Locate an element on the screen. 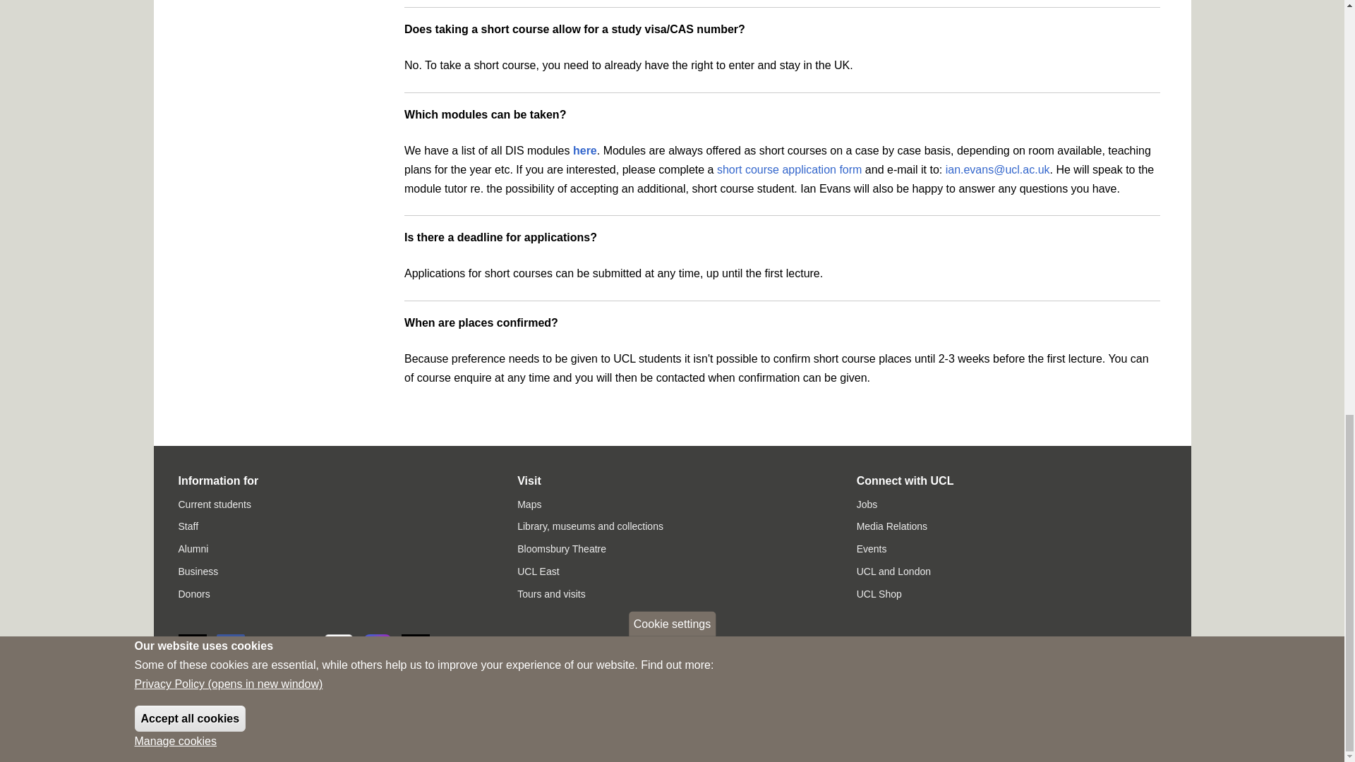 The image size is (1355, 762). Donors is located at coordinates (193, 593).